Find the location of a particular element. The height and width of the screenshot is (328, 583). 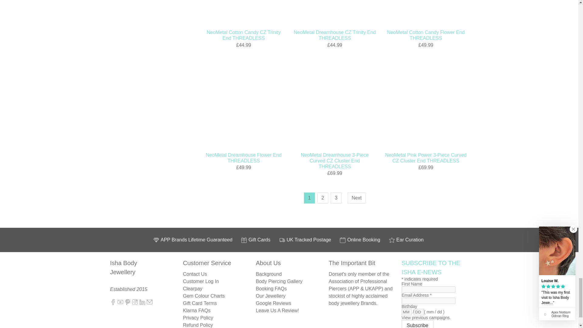

View previous campaigns is located at coordinates (426, 318).